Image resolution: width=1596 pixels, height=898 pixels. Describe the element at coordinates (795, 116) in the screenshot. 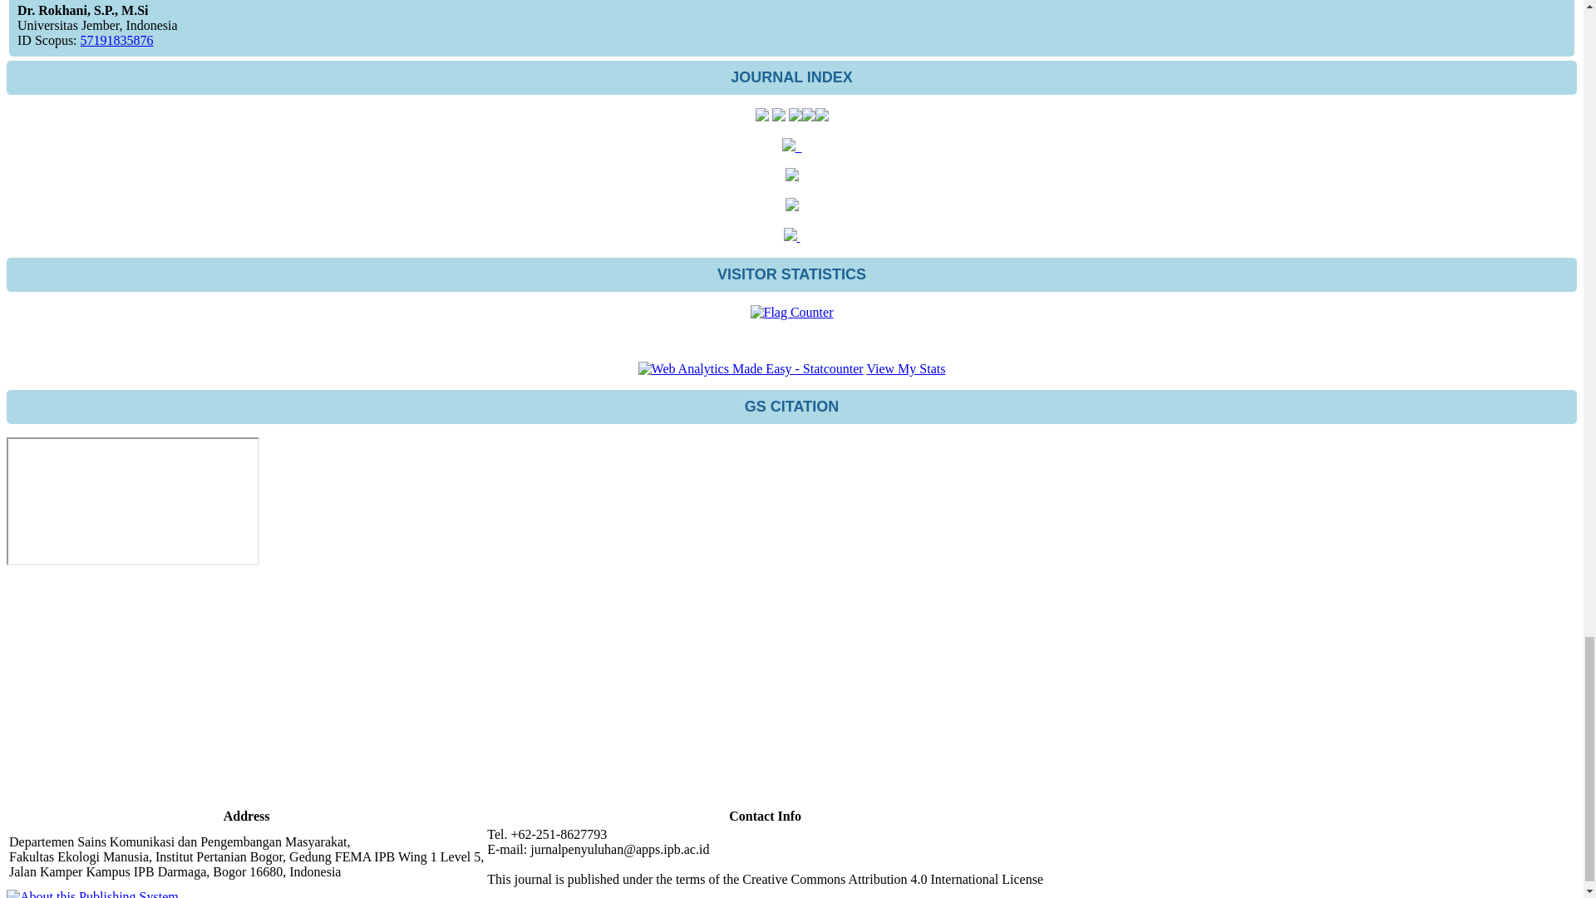

I see `Google Scholar` at that location.